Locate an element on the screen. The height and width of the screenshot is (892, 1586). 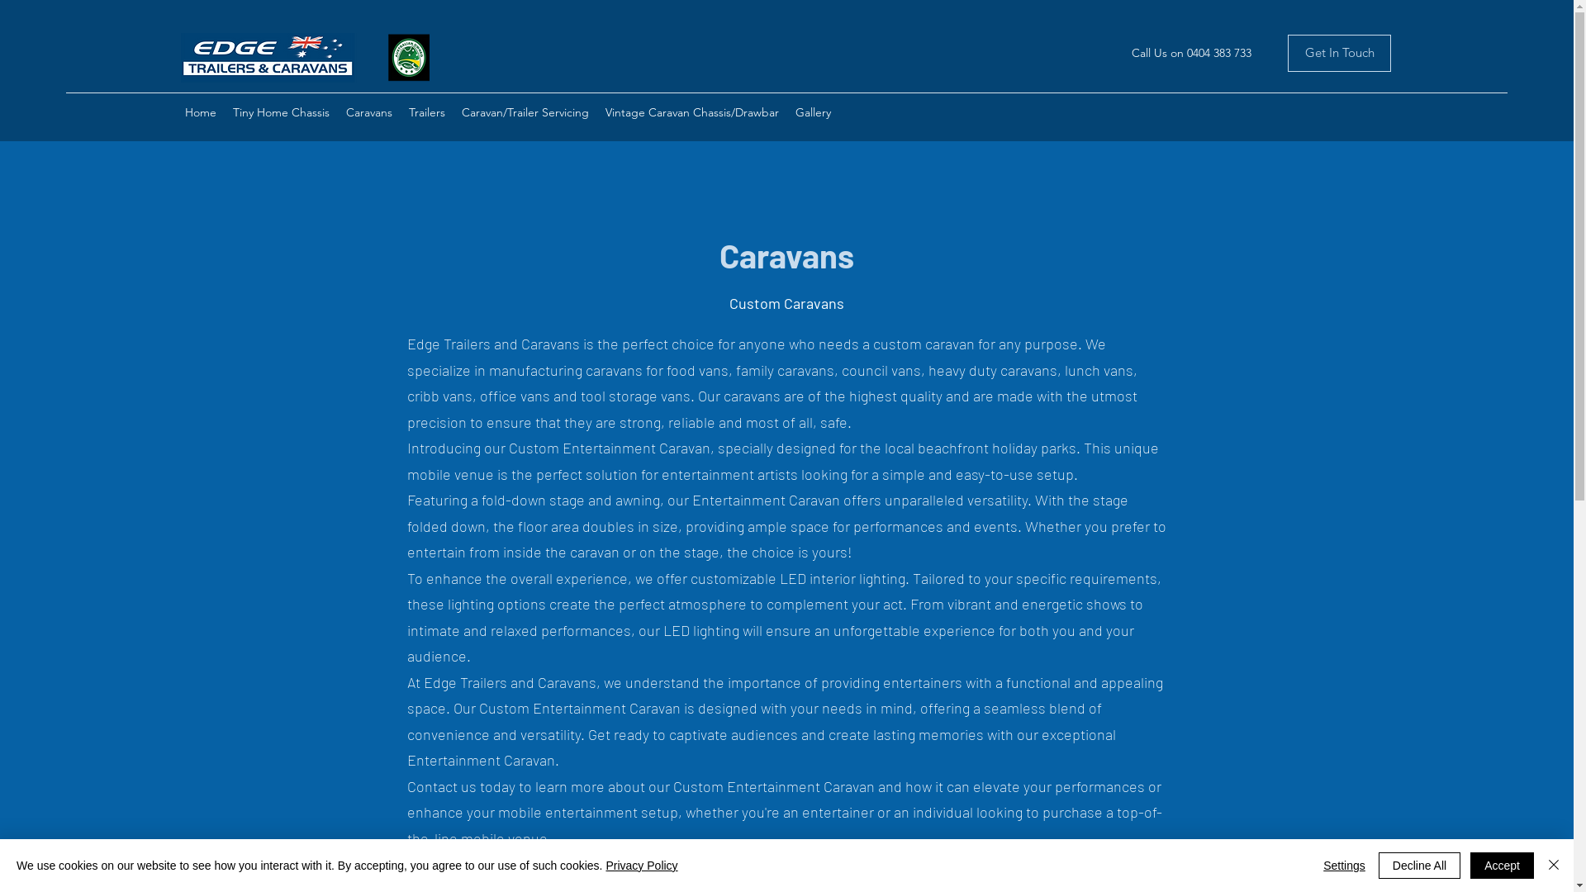
Accept is located at coordinates (1502, 866).